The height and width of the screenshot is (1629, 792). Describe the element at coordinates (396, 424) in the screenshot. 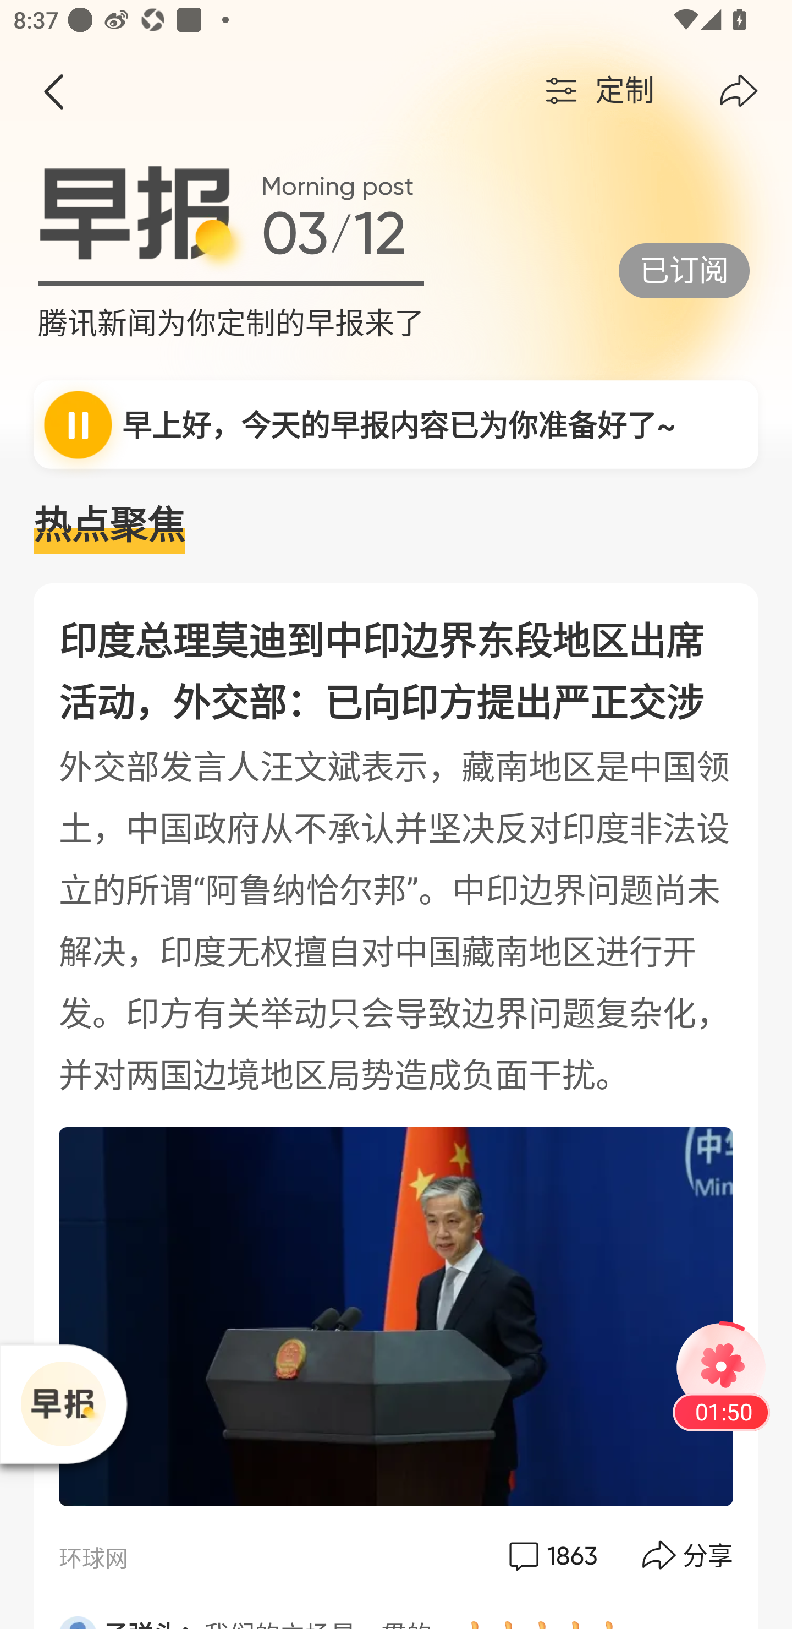

I see ` 早上好，今天的早报内容已为你准备好了~` at that location.